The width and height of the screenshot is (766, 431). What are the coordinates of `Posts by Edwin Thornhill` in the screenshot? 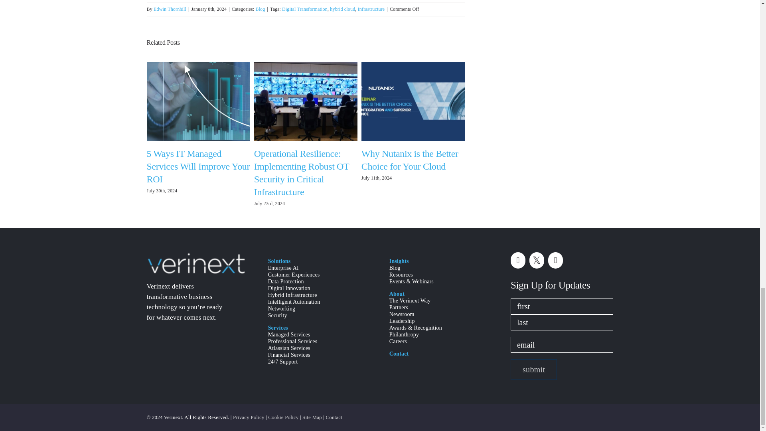 It's located at (170, 9).